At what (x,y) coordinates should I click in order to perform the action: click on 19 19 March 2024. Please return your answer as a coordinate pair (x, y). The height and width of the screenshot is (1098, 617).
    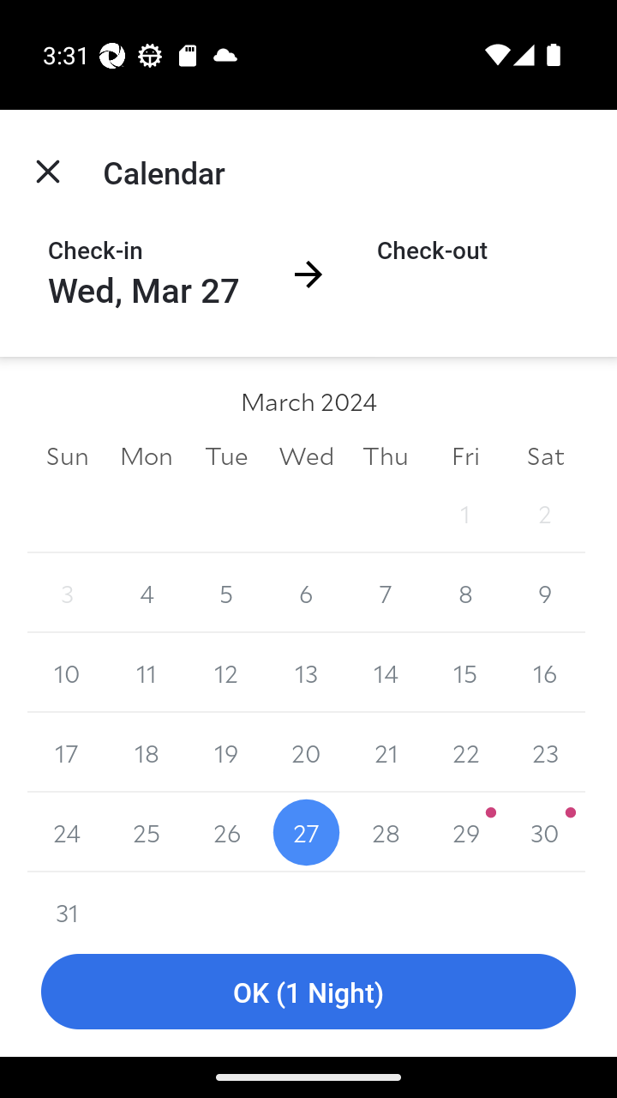
    Looking at the image, I should click on (226, 752).